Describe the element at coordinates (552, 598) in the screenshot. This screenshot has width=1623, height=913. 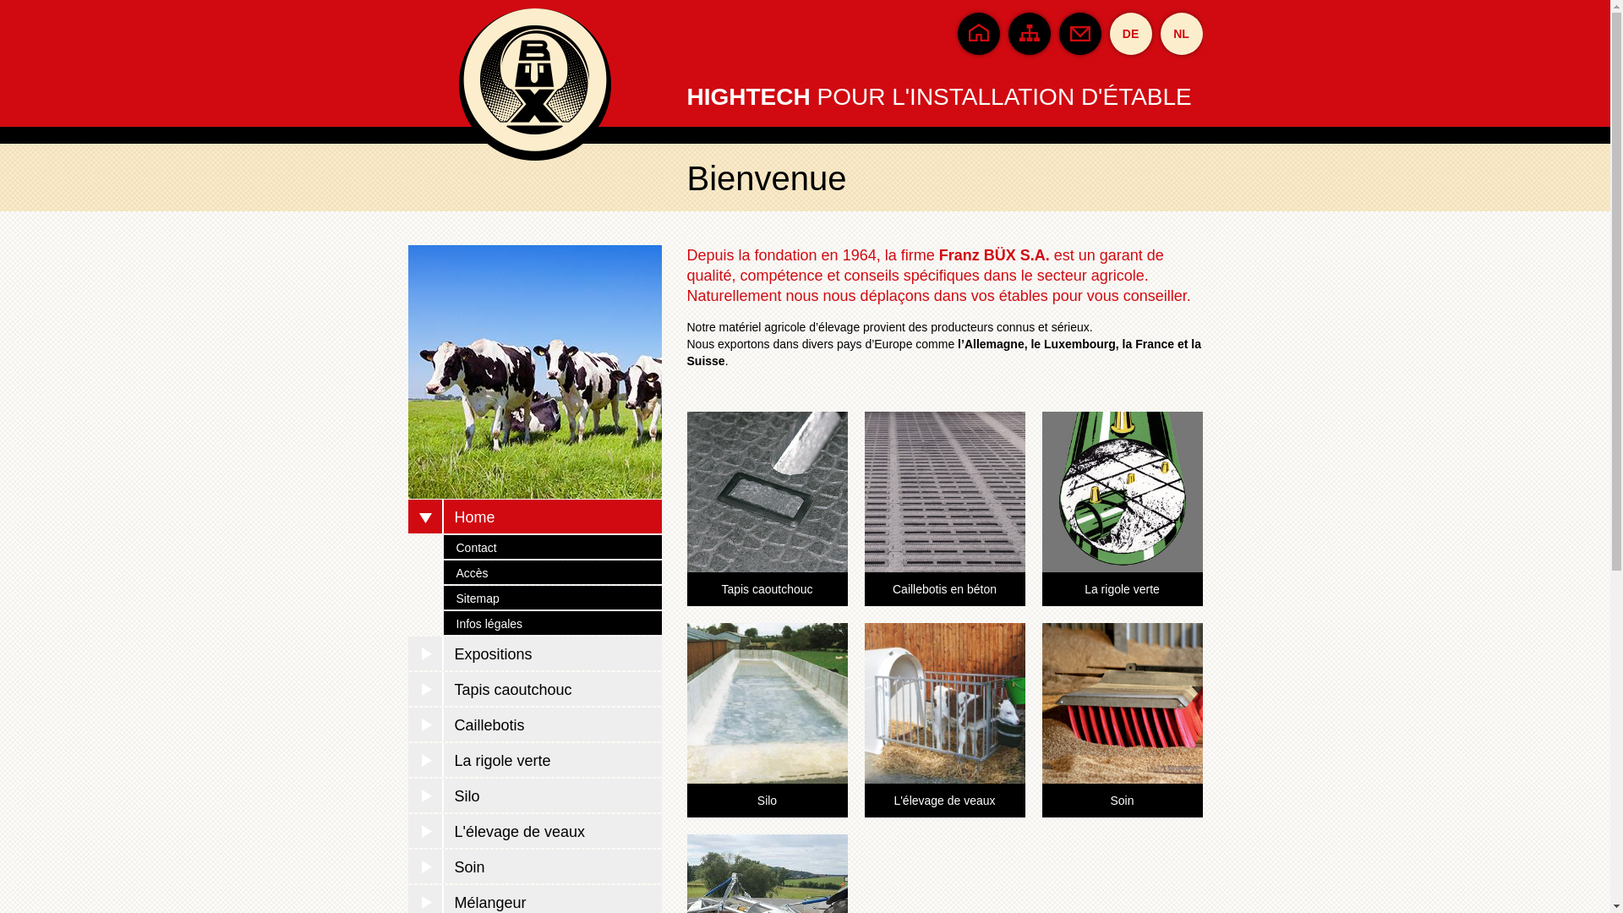
I see `Sitemap` at that location.